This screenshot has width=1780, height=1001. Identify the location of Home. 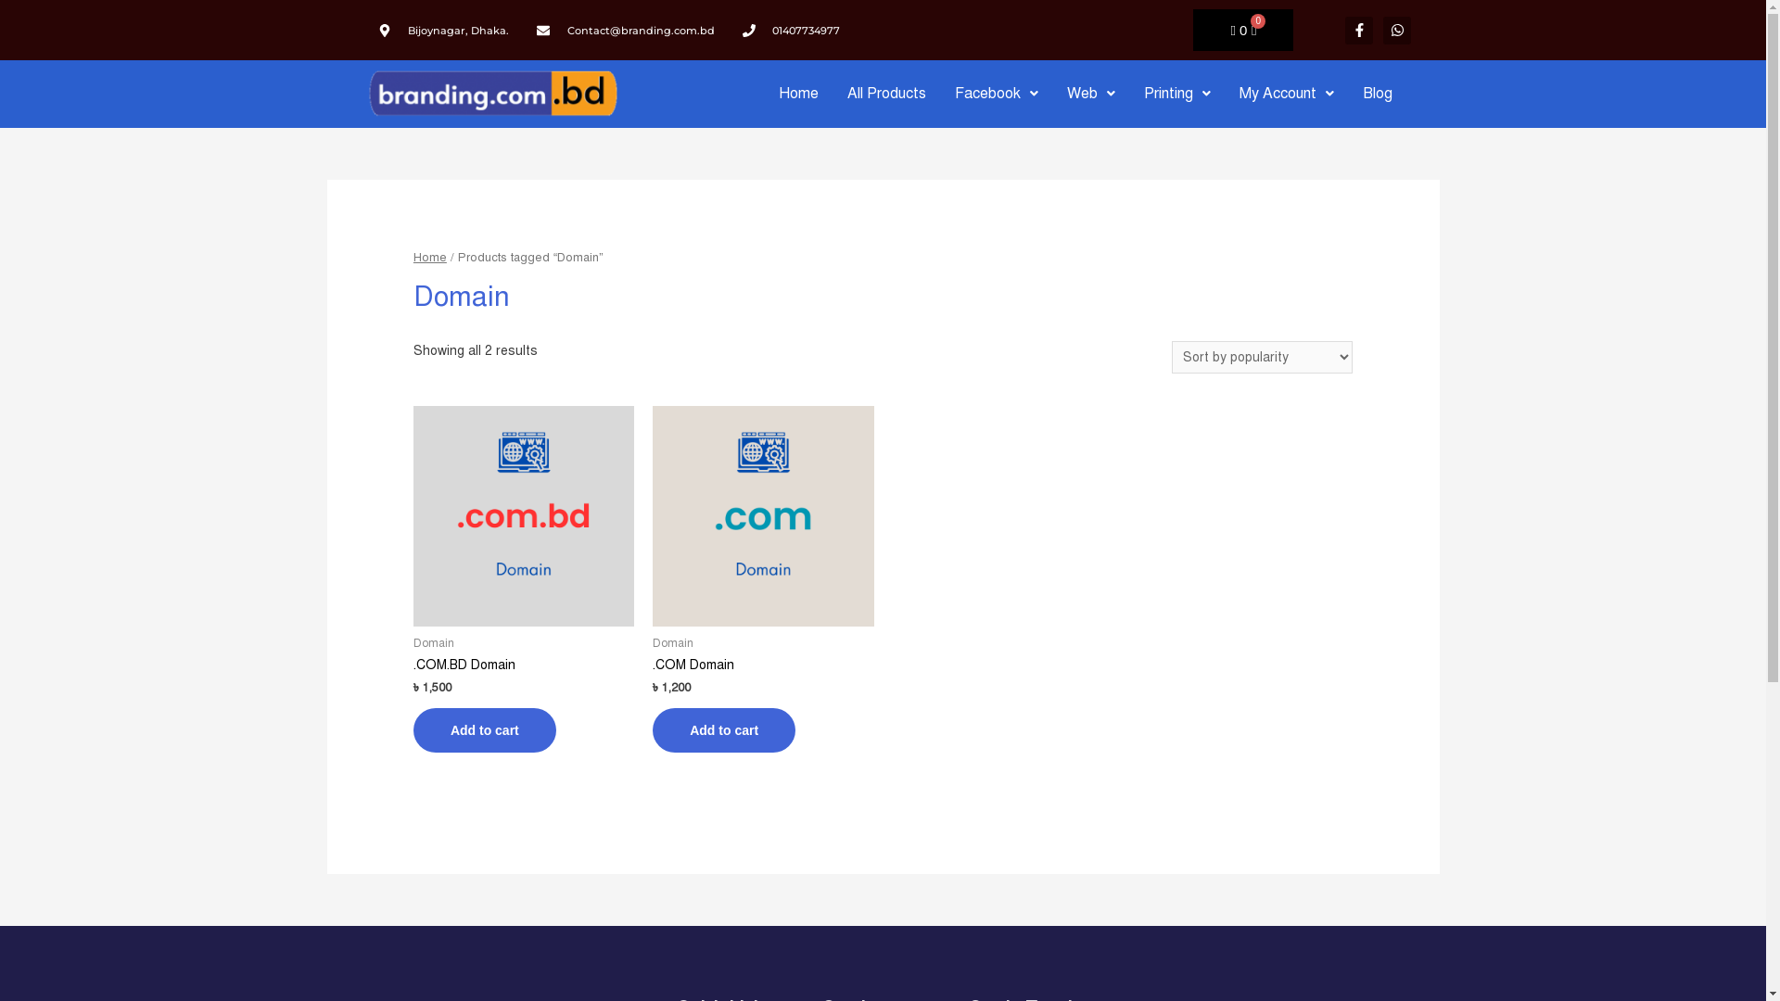
(430, 258).